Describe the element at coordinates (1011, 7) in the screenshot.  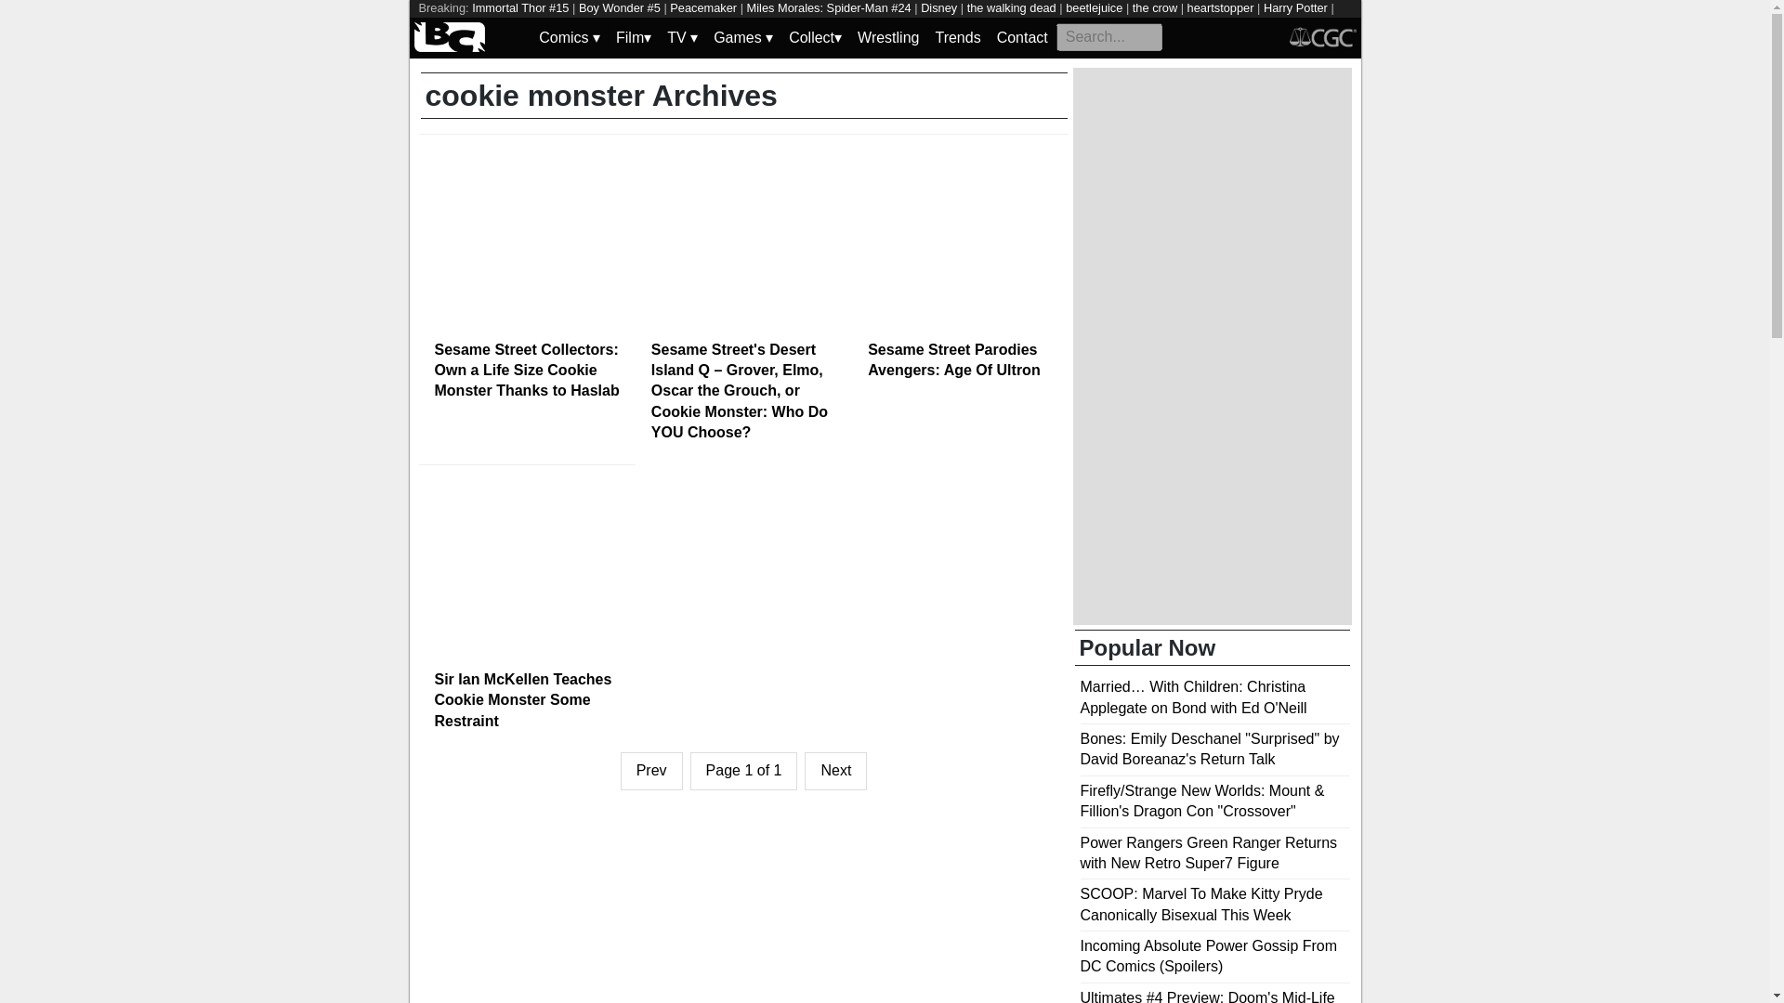
I see `the walking dead` at that location.